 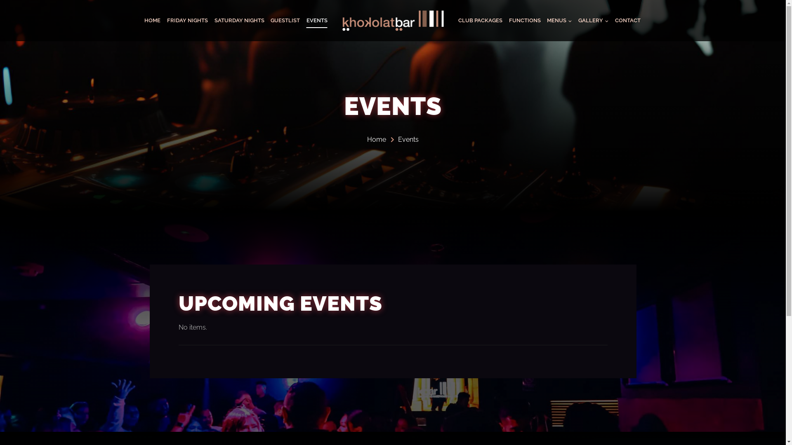 I want to click on CONTACT, so click(x=628, y=21).